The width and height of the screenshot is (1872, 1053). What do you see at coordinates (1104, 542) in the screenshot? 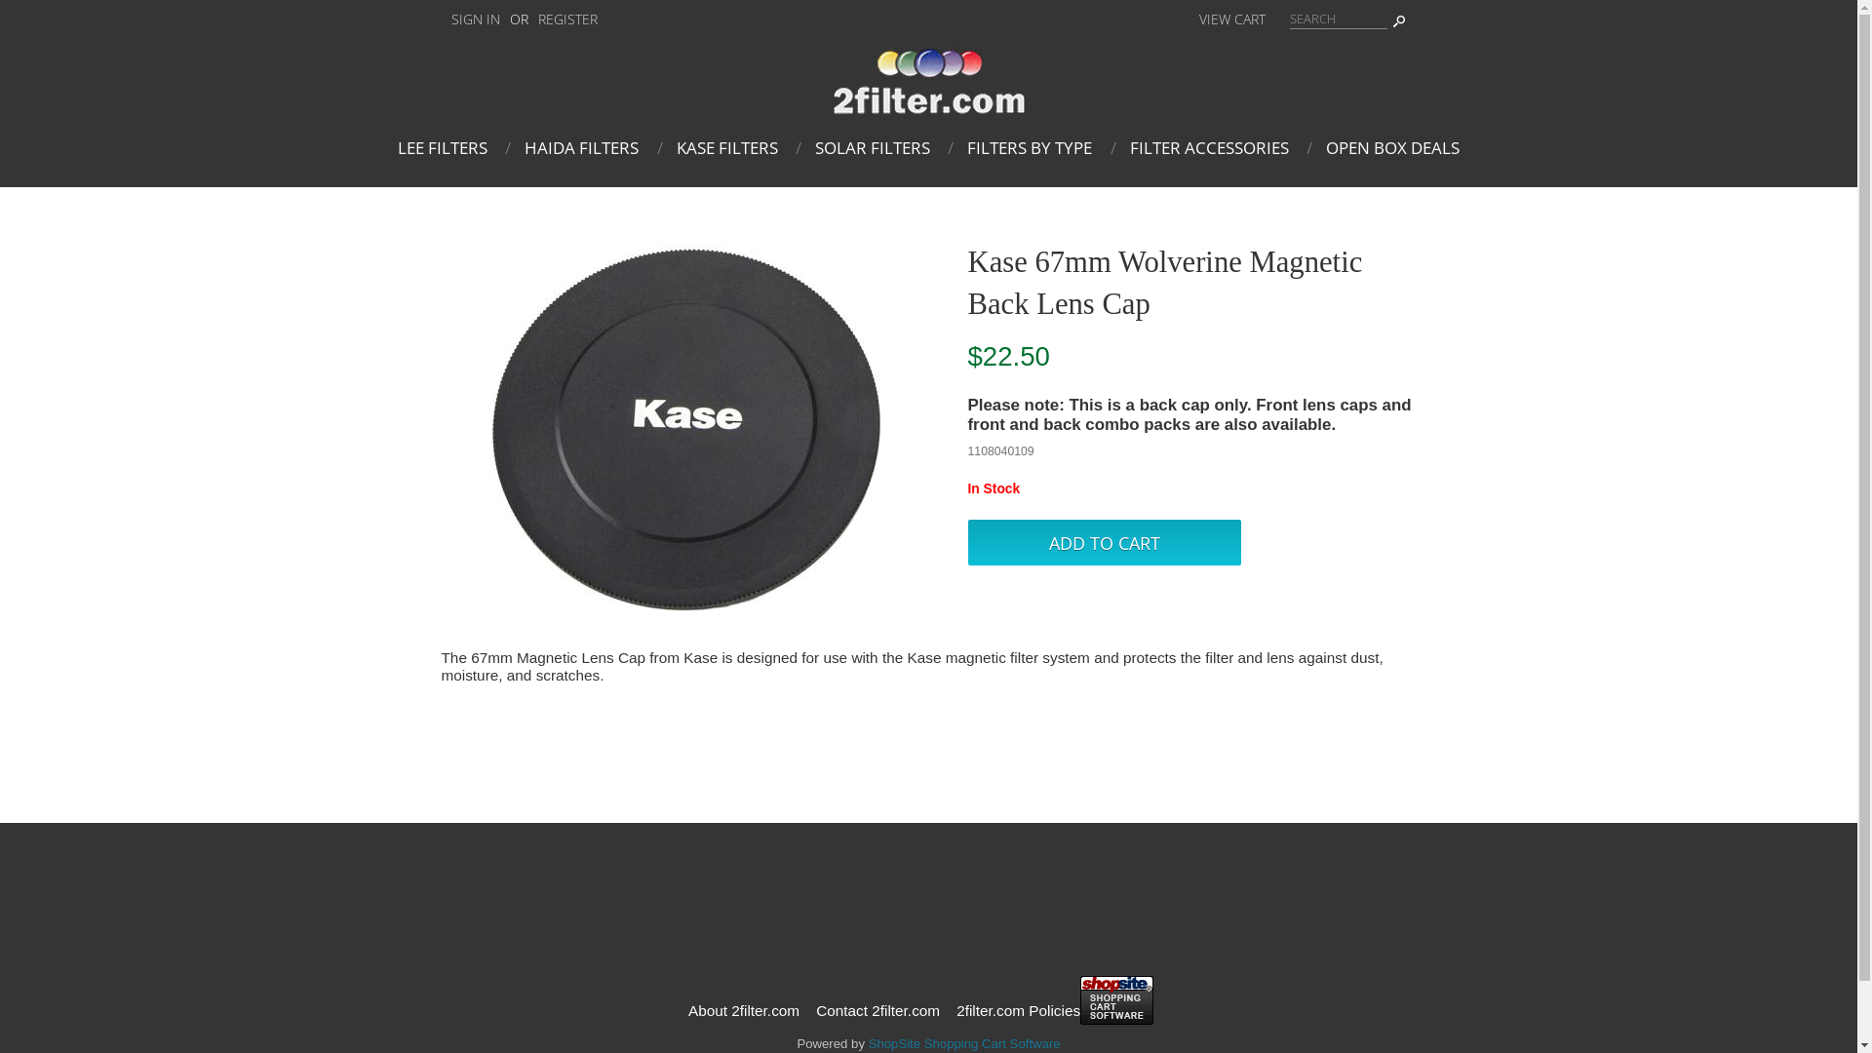
I see `Add To Cart` at bounding box center [1104, 542].